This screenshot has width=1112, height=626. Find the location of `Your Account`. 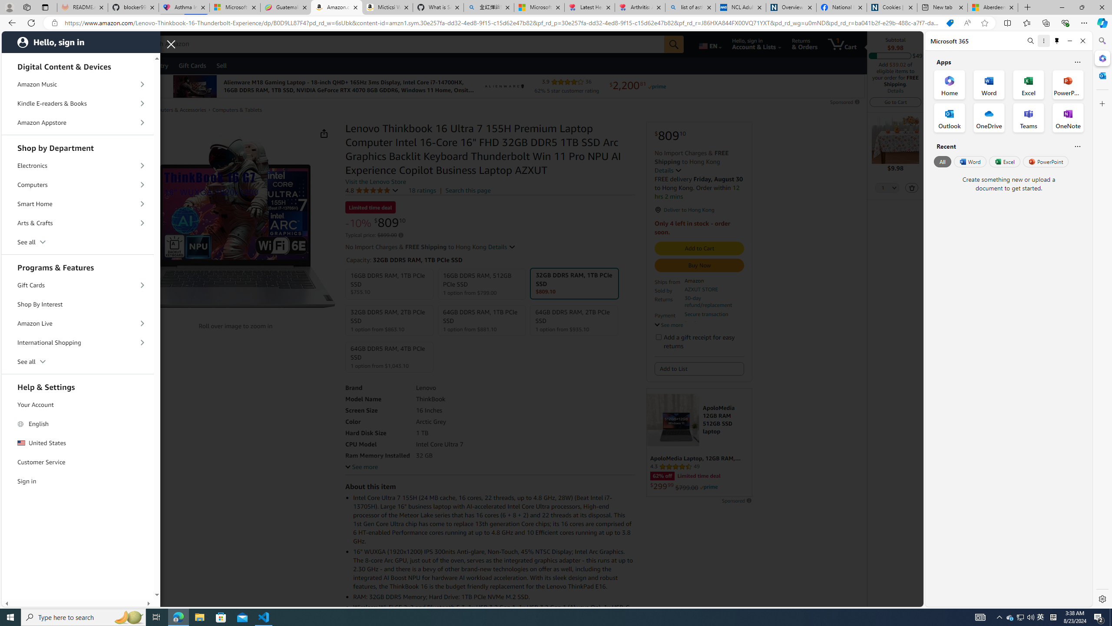

Your Account is located at coordinates (78, 405).